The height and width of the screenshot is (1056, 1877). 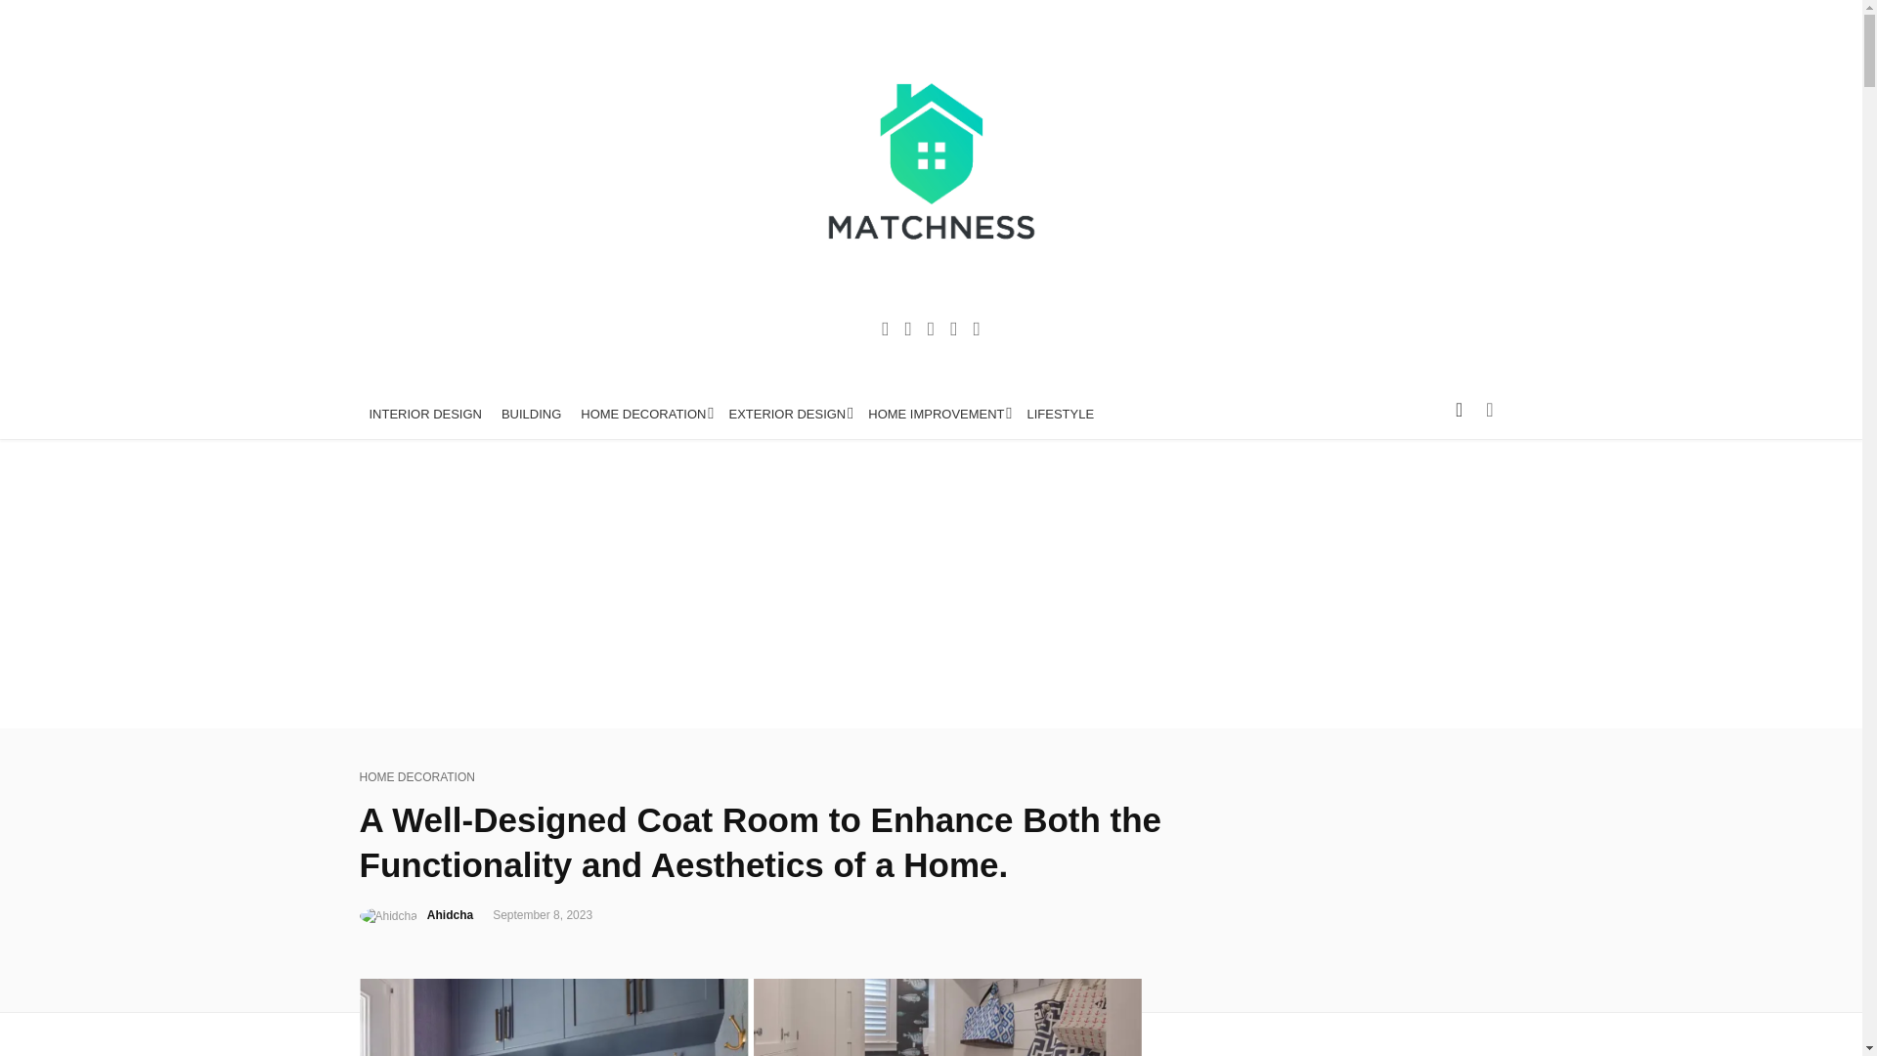 I want to click on LIFESTYLE, so click(x=1061, y=415).